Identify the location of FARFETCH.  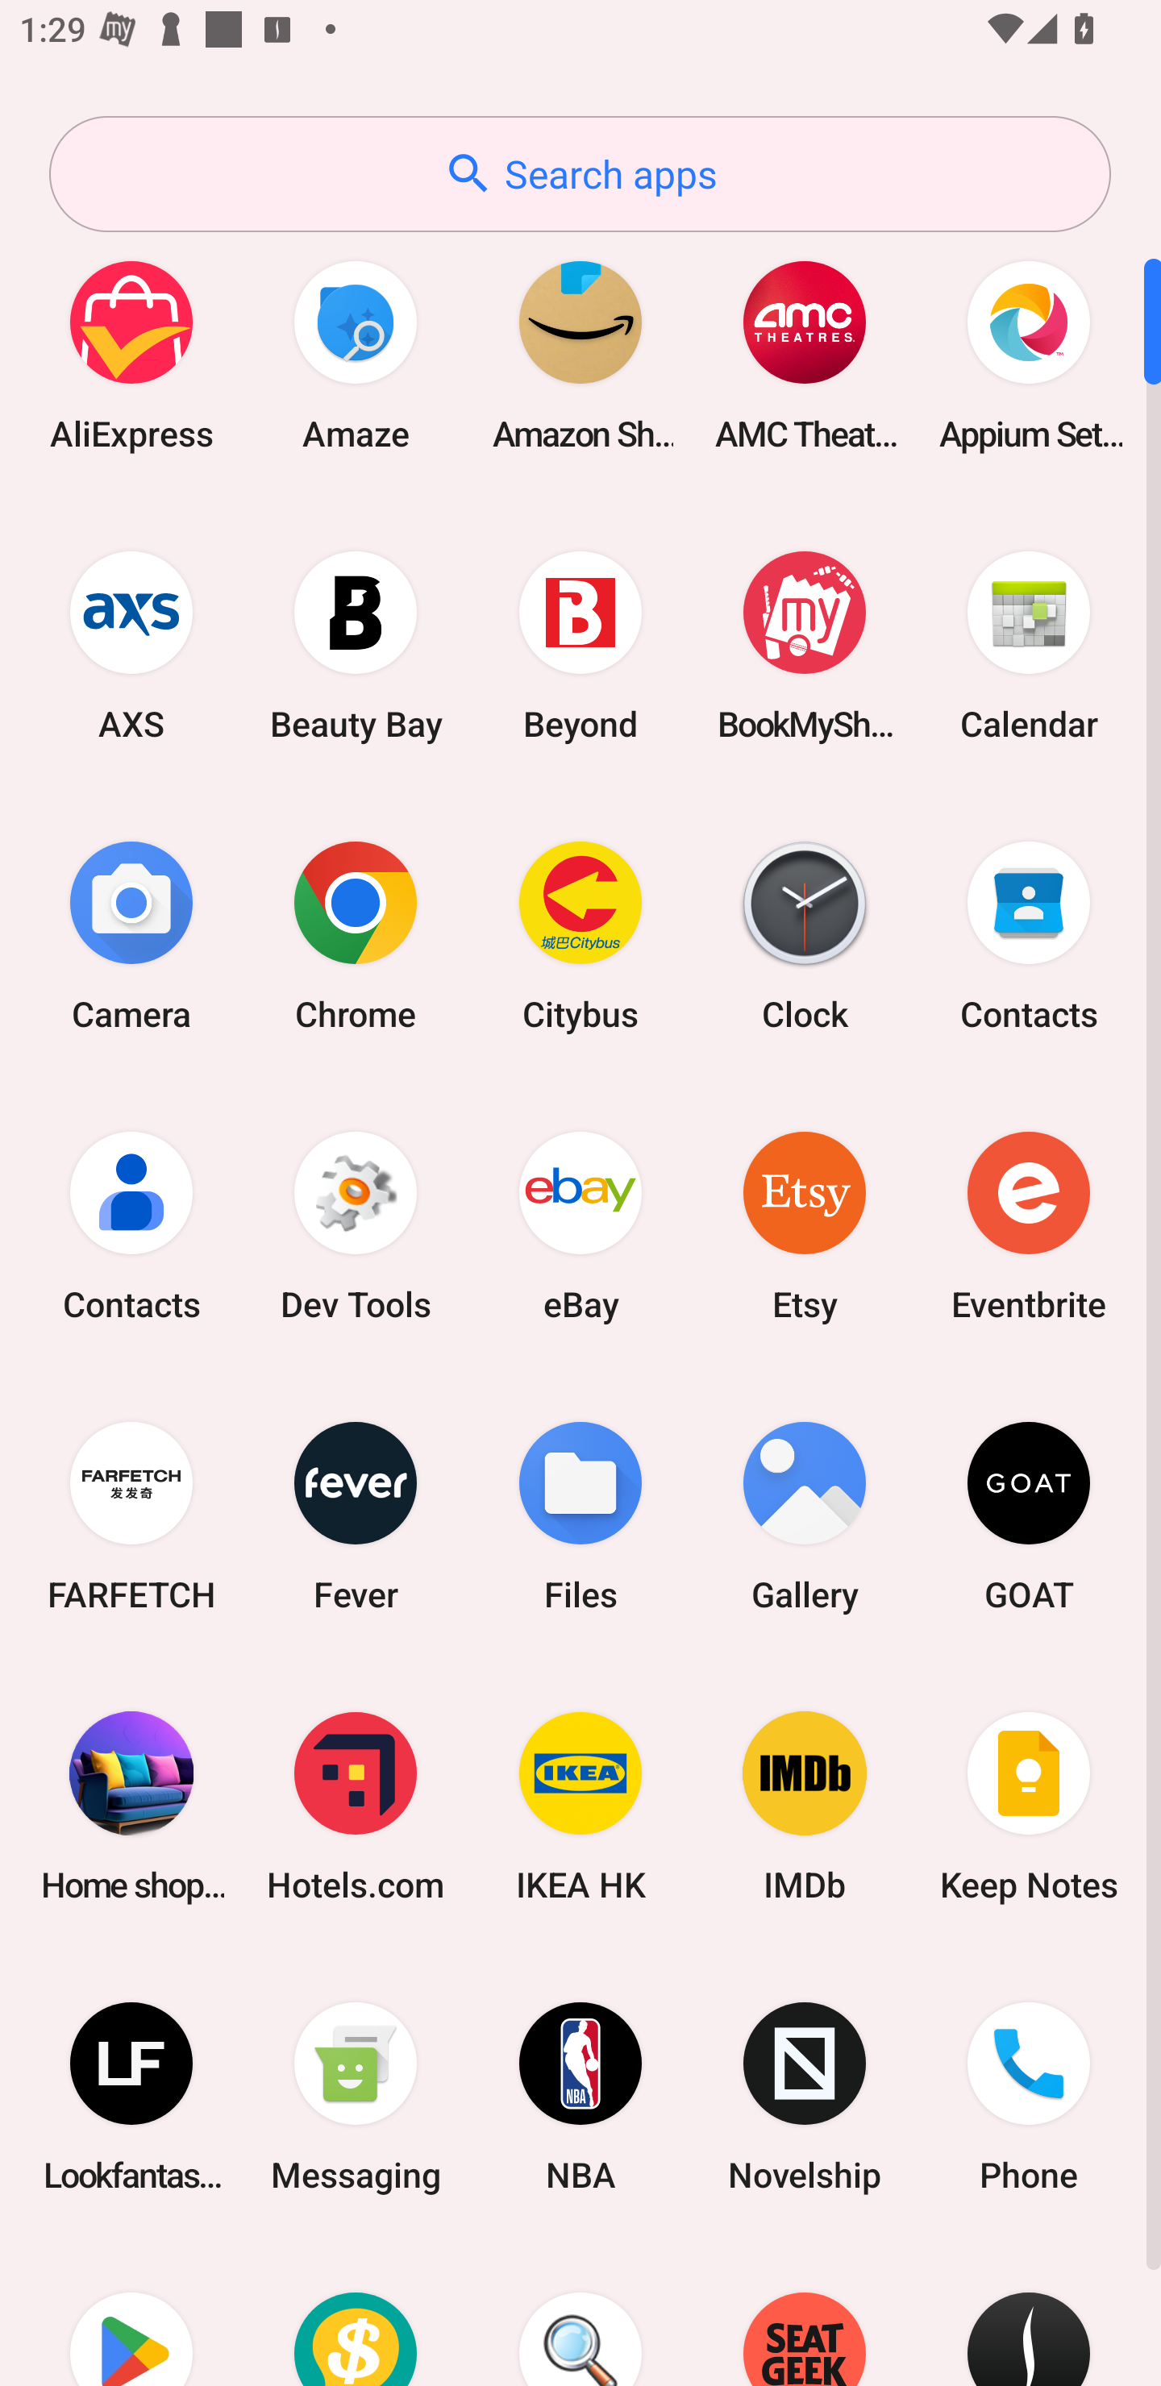
(131, 1515).